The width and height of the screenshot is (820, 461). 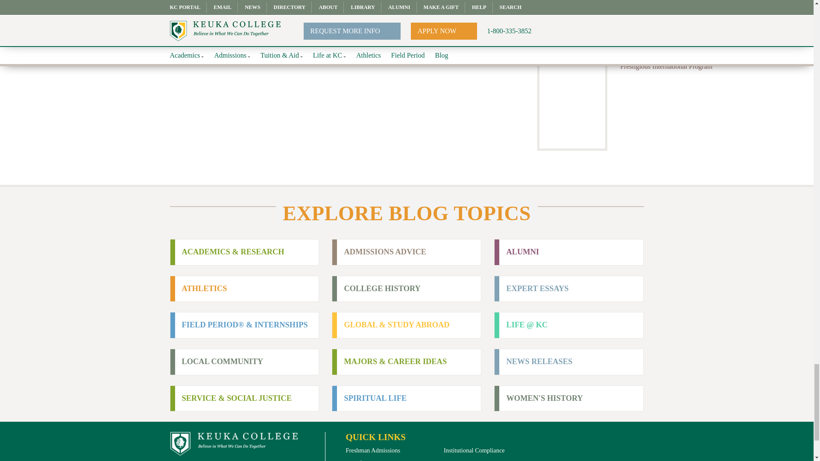 I want to click on Keuka College Dean Recognized for Student-Centered Work, so click(x=572, y=35).